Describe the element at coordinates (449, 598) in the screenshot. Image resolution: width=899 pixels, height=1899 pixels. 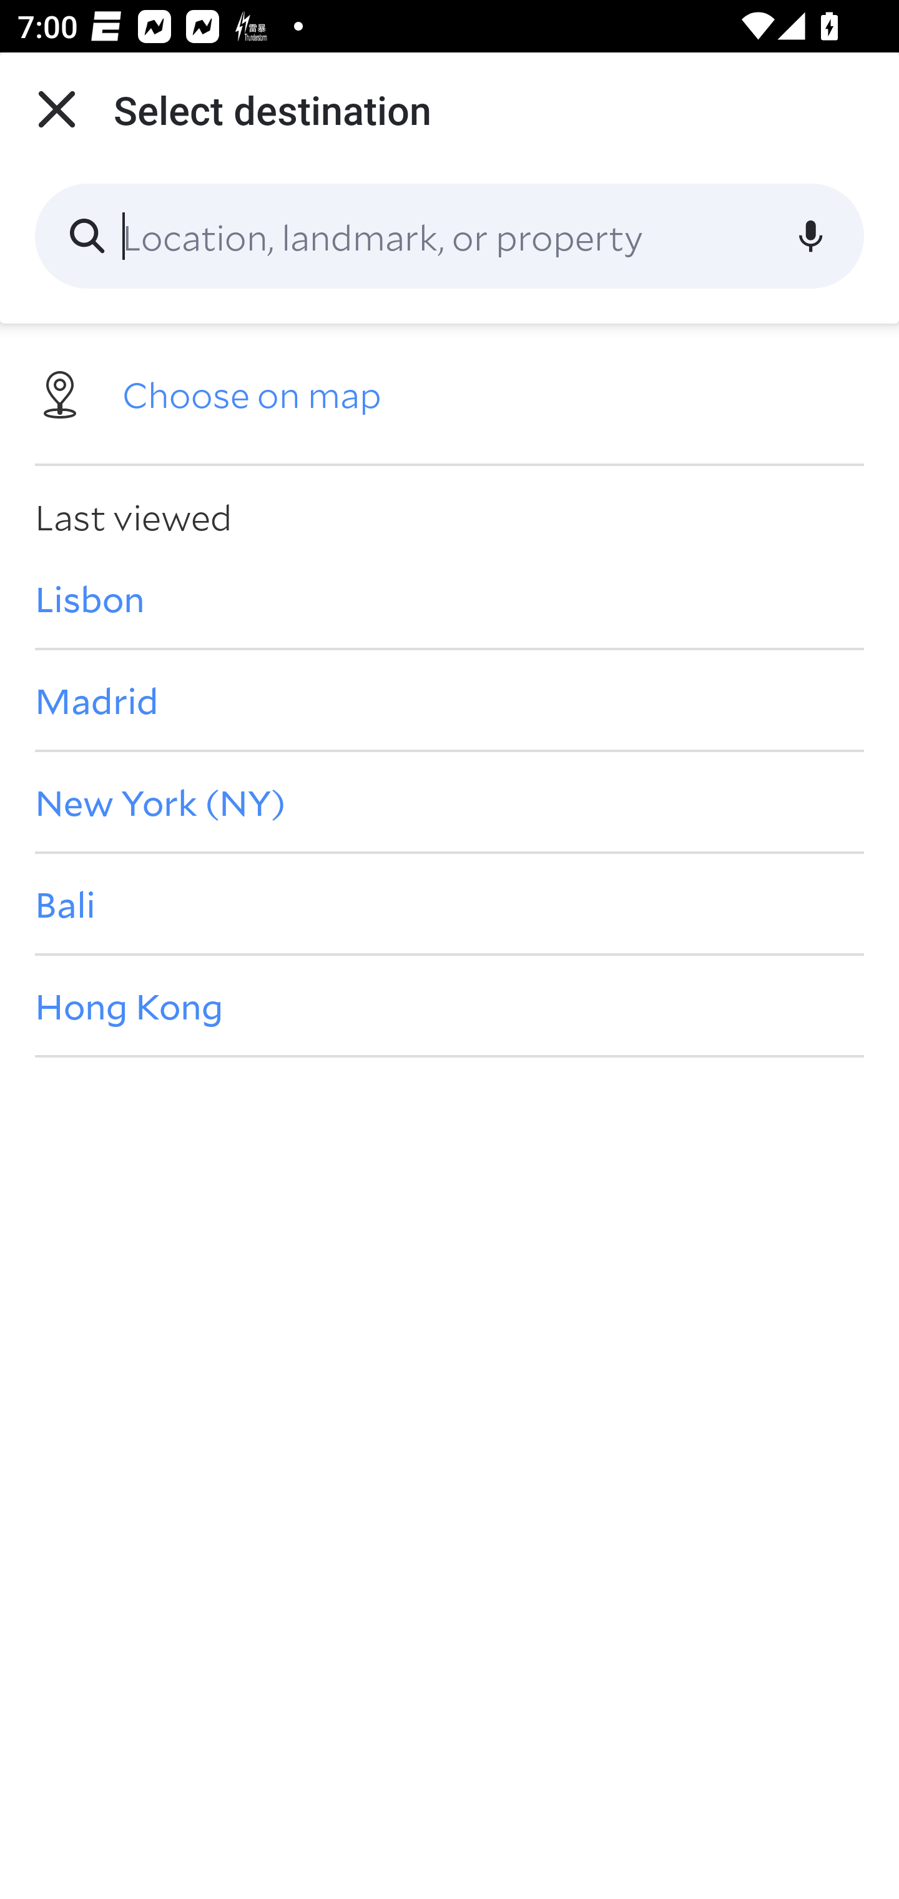
I see `Lisbon` at that location.